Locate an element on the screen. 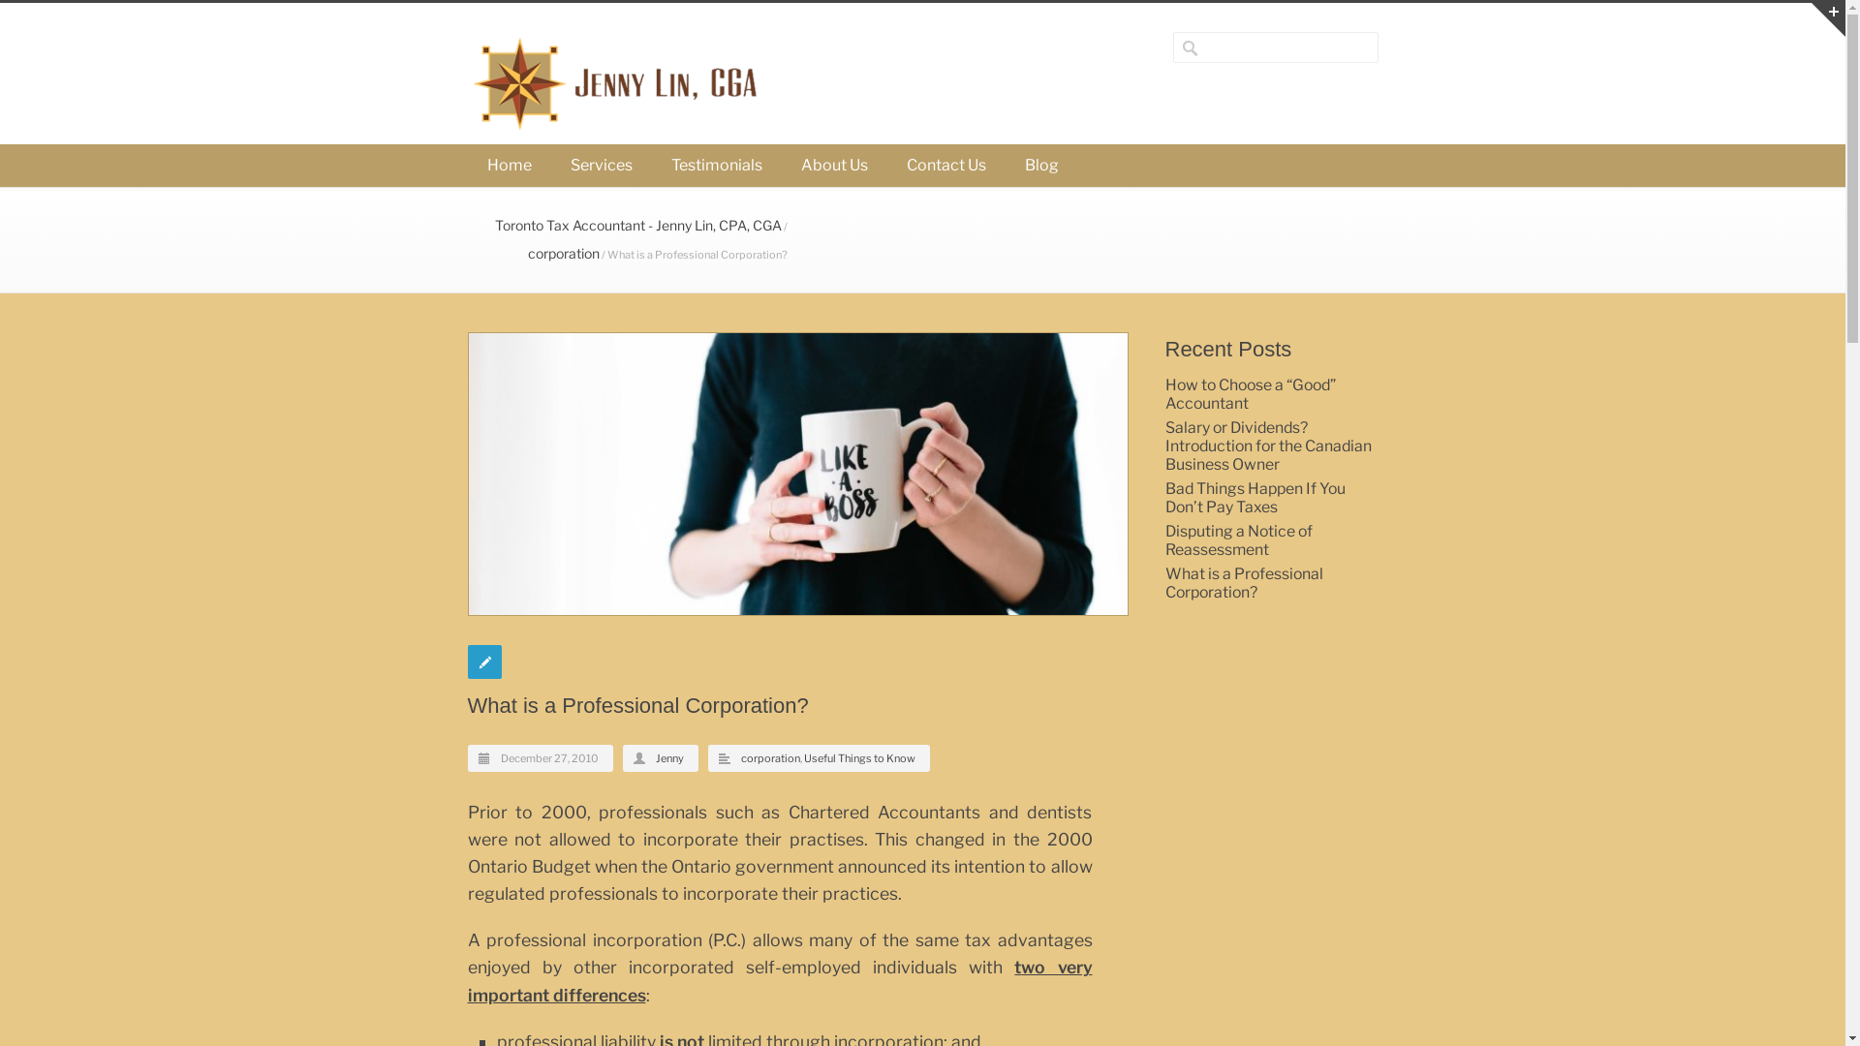  Home is located at coordinates (509, 166).